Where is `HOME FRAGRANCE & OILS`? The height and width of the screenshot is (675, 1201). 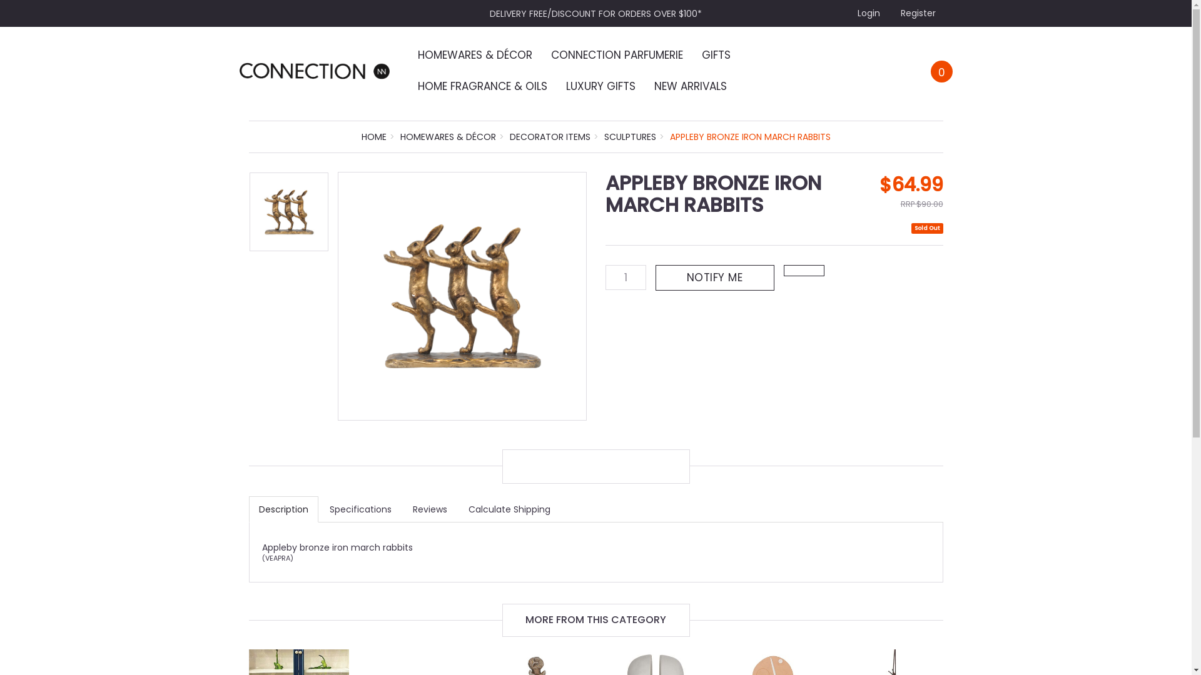
HOME FRAGRANCE & OILS is located at coordinates (483, 86).